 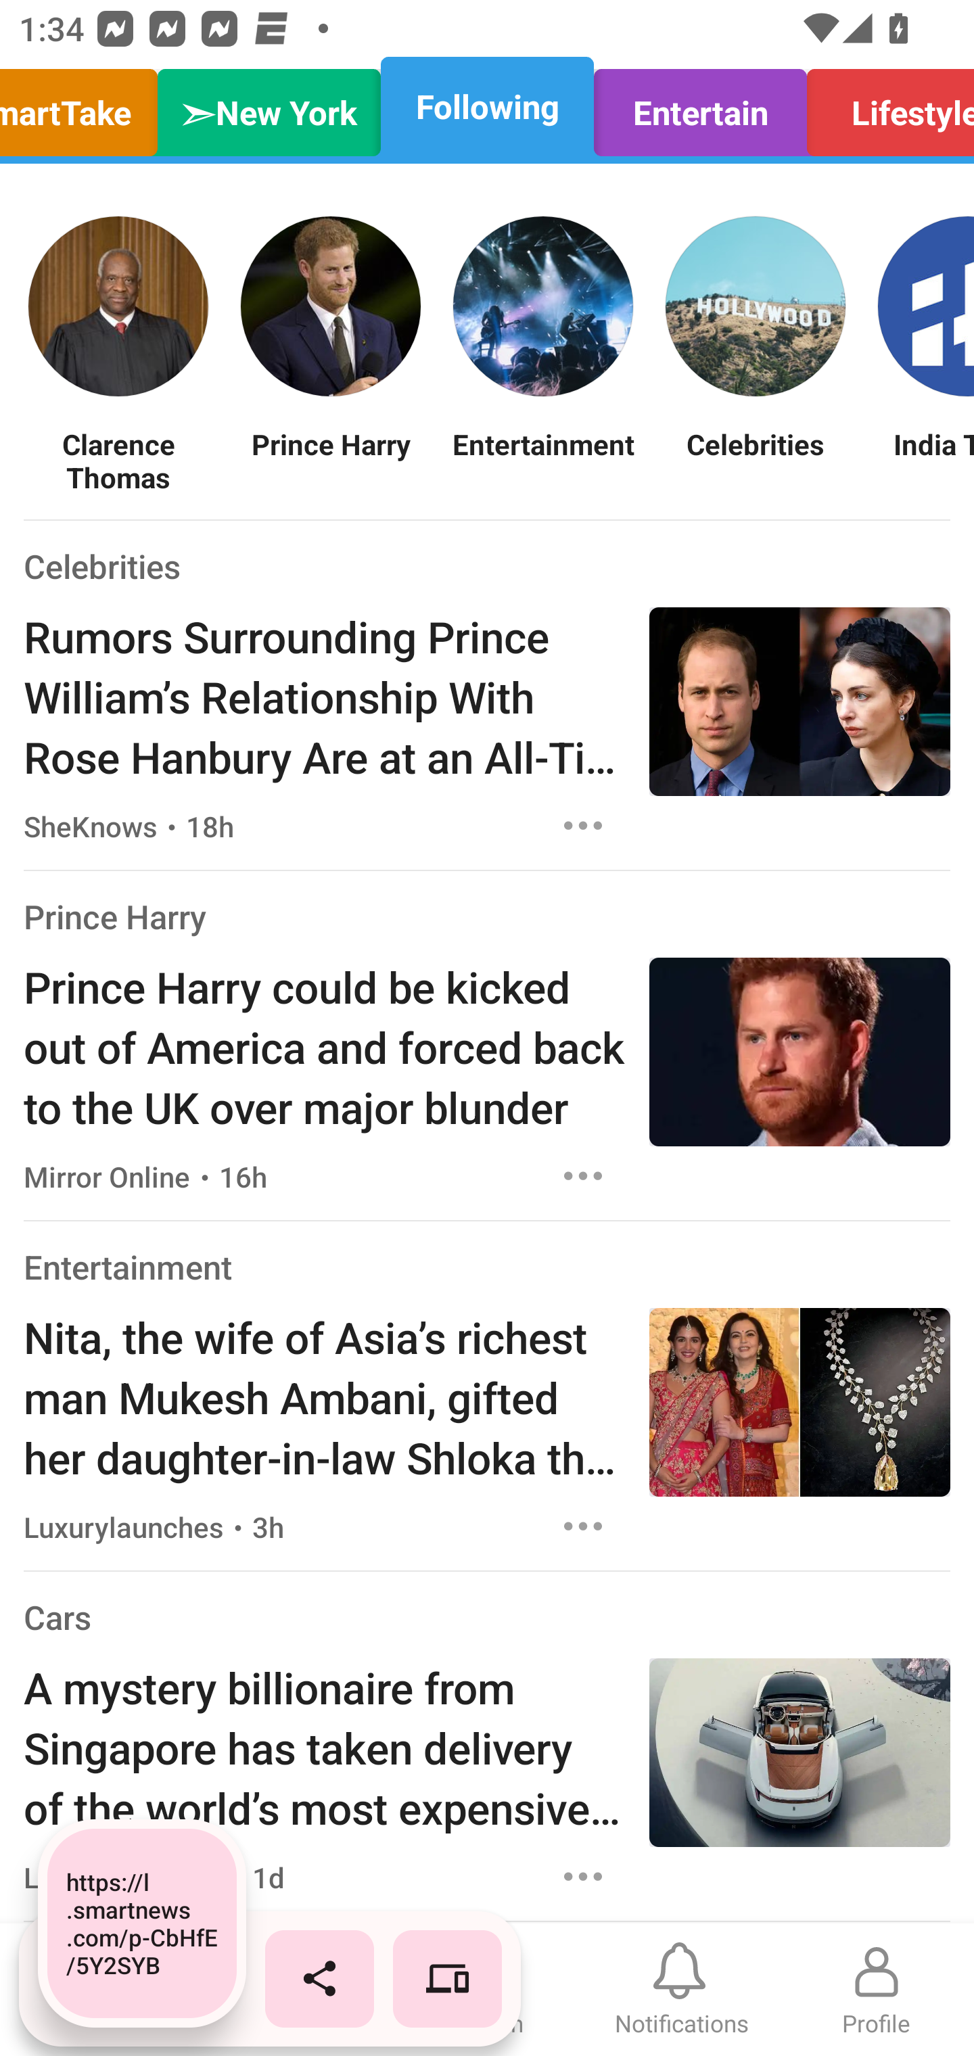 I want to click on SmartTake, so click(x=85, y=107).